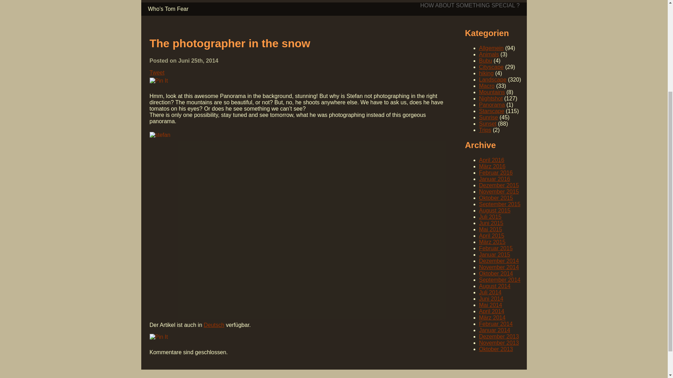 Image resolution: width=673 pixels, height=378 pixels. What do you see at coordinates (491, 48) in the screenshot?
I see `Allgemein` at bounding box center [491, 48].